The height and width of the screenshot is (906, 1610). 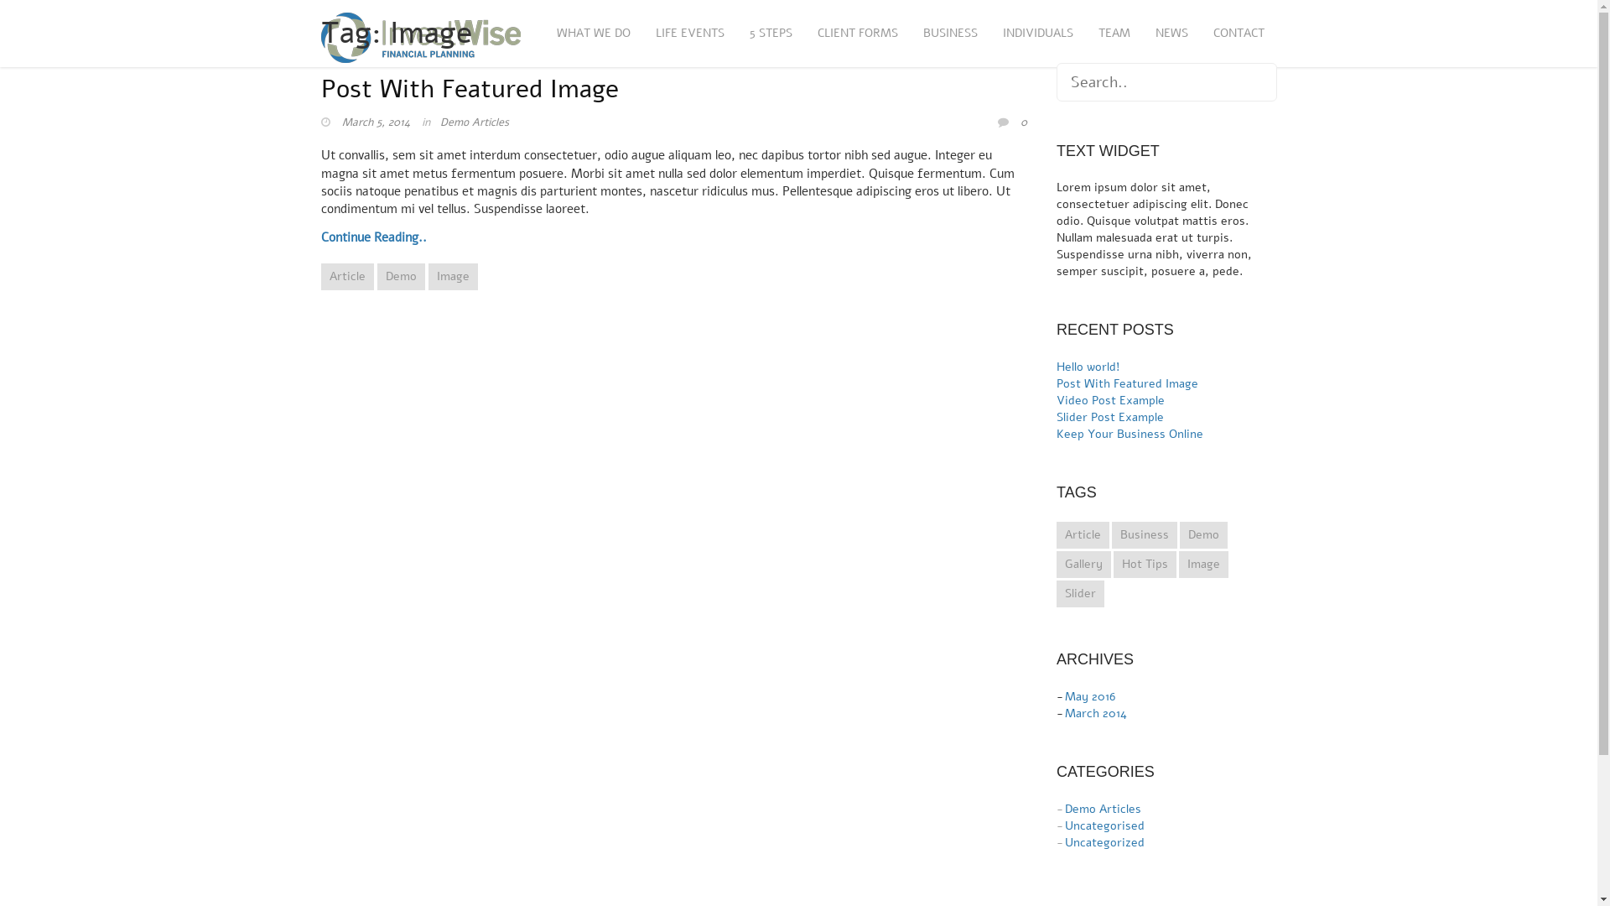 I want to click on 0, so click(x=1024, y=122).